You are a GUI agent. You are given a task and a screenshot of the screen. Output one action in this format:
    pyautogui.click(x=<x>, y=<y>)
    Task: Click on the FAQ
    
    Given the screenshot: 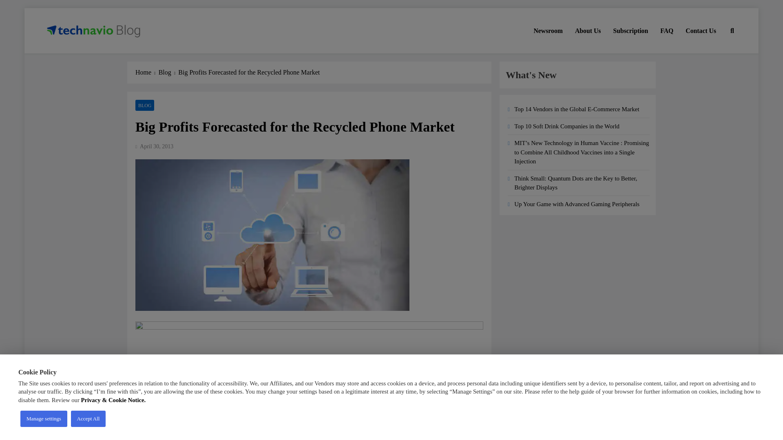 What is the action you would take?
    pyautogui.click(x=666, y=31)
    